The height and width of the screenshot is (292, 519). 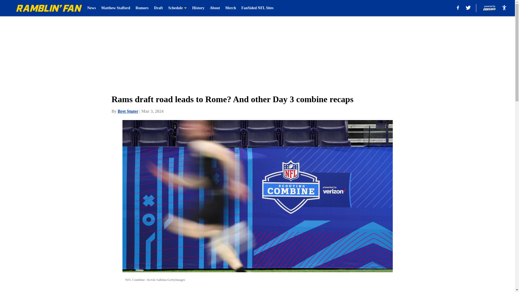 What do you see at coordinates (215, 8) in the screenshot?
I see `About` at bounding box center [215, 8].